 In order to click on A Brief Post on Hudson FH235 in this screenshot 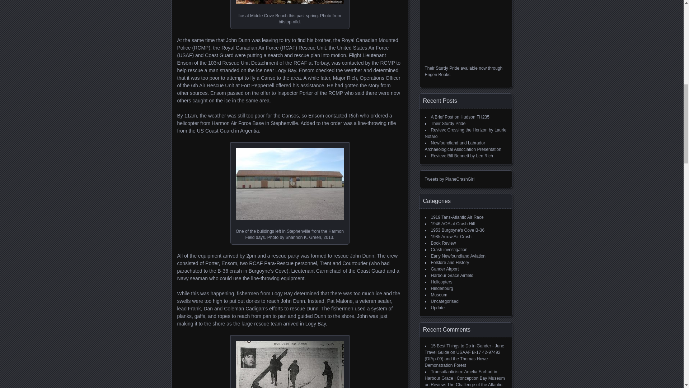, I will do `click(460, 117)`.